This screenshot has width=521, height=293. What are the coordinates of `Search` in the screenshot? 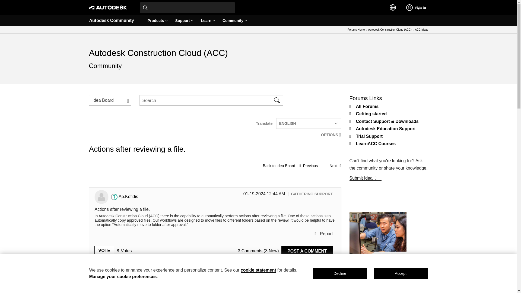 It's located at (277, 100).